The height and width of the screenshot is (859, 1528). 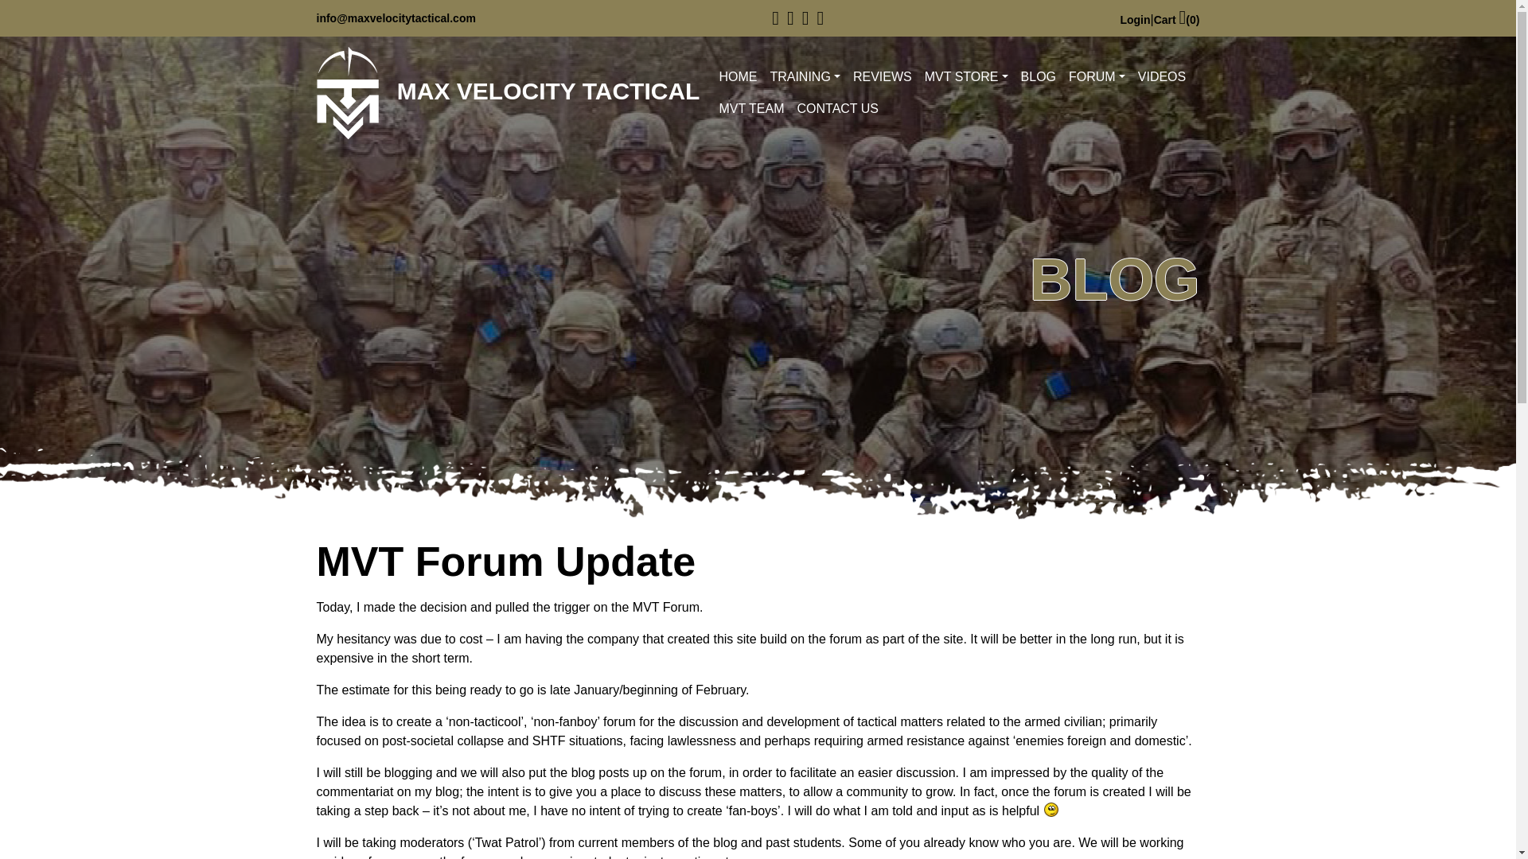 I want to click on BLOG, so click(x=1038, y=76).